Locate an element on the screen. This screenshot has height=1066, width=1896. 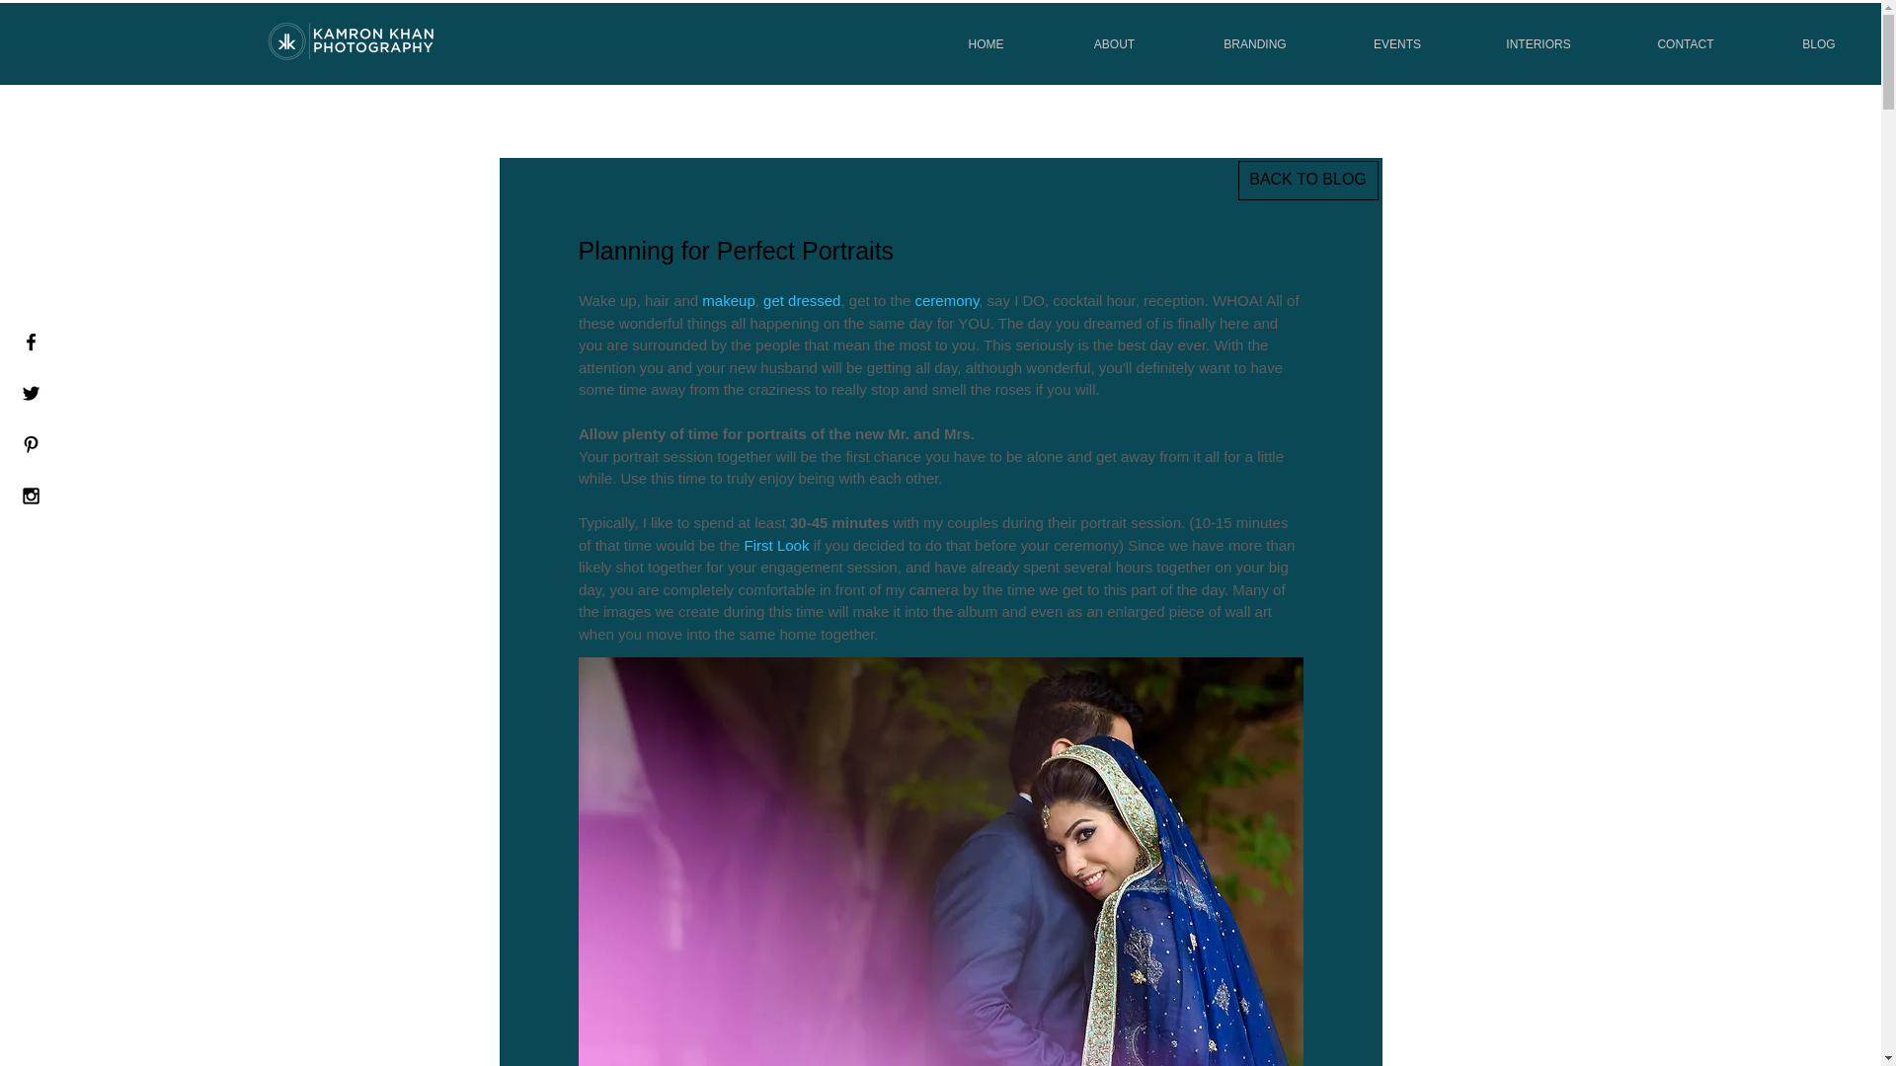
INTERIORS is located at coordinates (1539, 43).